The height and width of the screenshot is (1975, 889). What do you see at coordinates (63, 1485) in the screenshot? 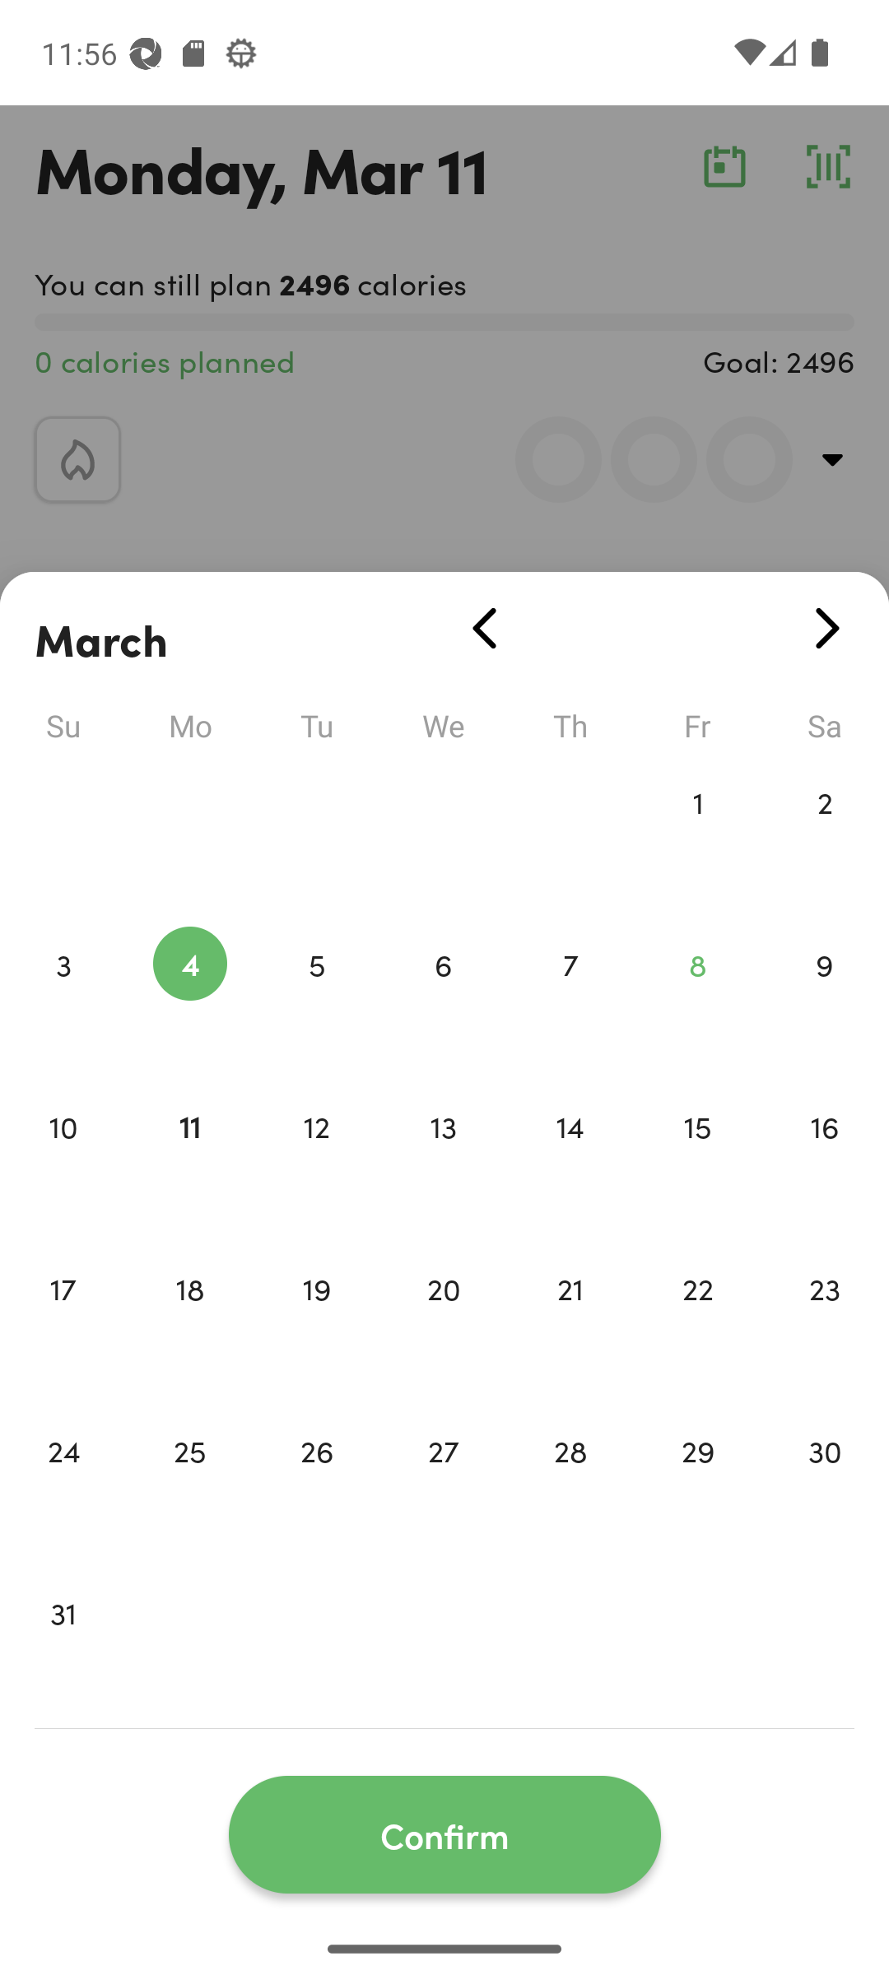
I see `24` at bounding box center [63, 1485].